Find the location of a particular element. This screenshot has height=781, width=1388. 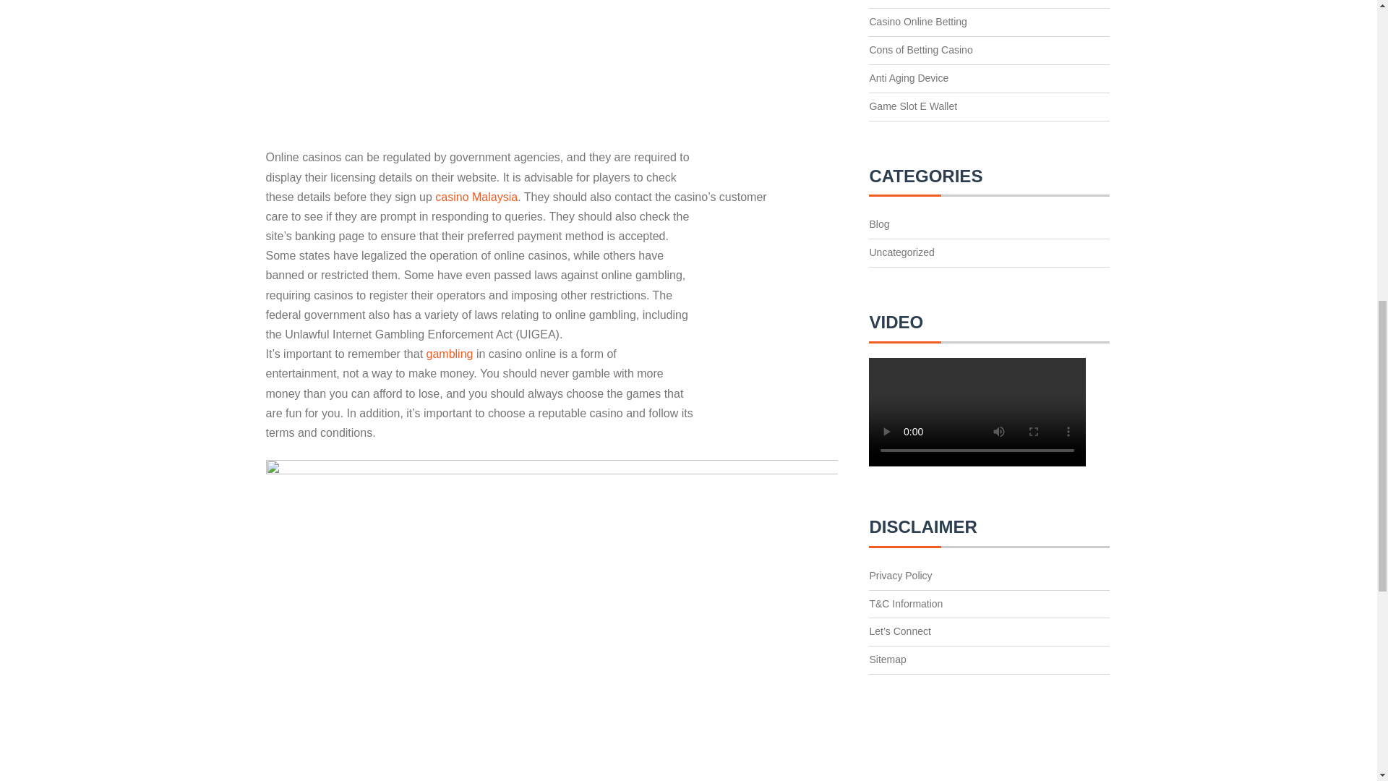

Game Slot E Wallet is located at coordinates (912, 106).